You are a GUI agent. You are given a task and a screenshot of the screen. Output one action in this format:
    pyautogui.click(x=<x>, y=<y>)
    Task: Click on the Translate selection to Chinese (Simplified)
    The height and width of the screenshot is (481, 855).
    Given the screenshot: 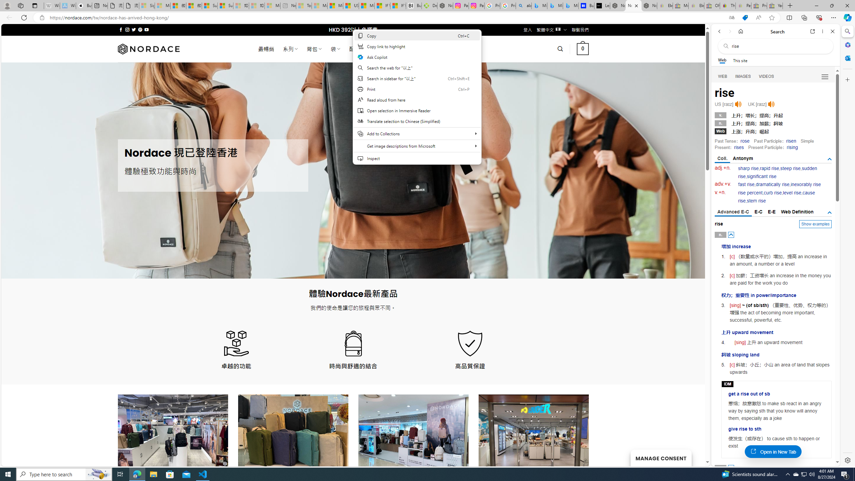 What is the action you would take?
    pyautogui.click(x=417, y=121)
    